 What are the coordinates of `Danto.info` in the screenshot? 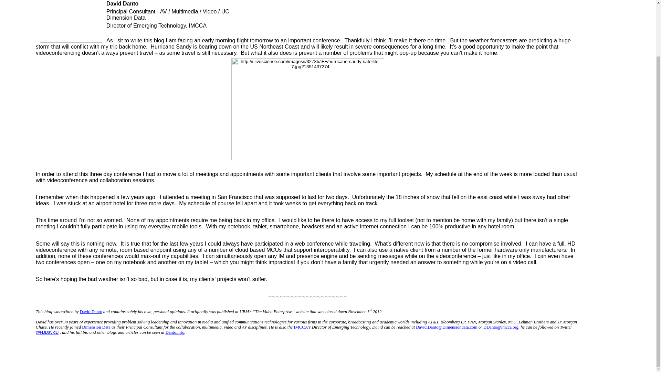 It's located at (175, 332).